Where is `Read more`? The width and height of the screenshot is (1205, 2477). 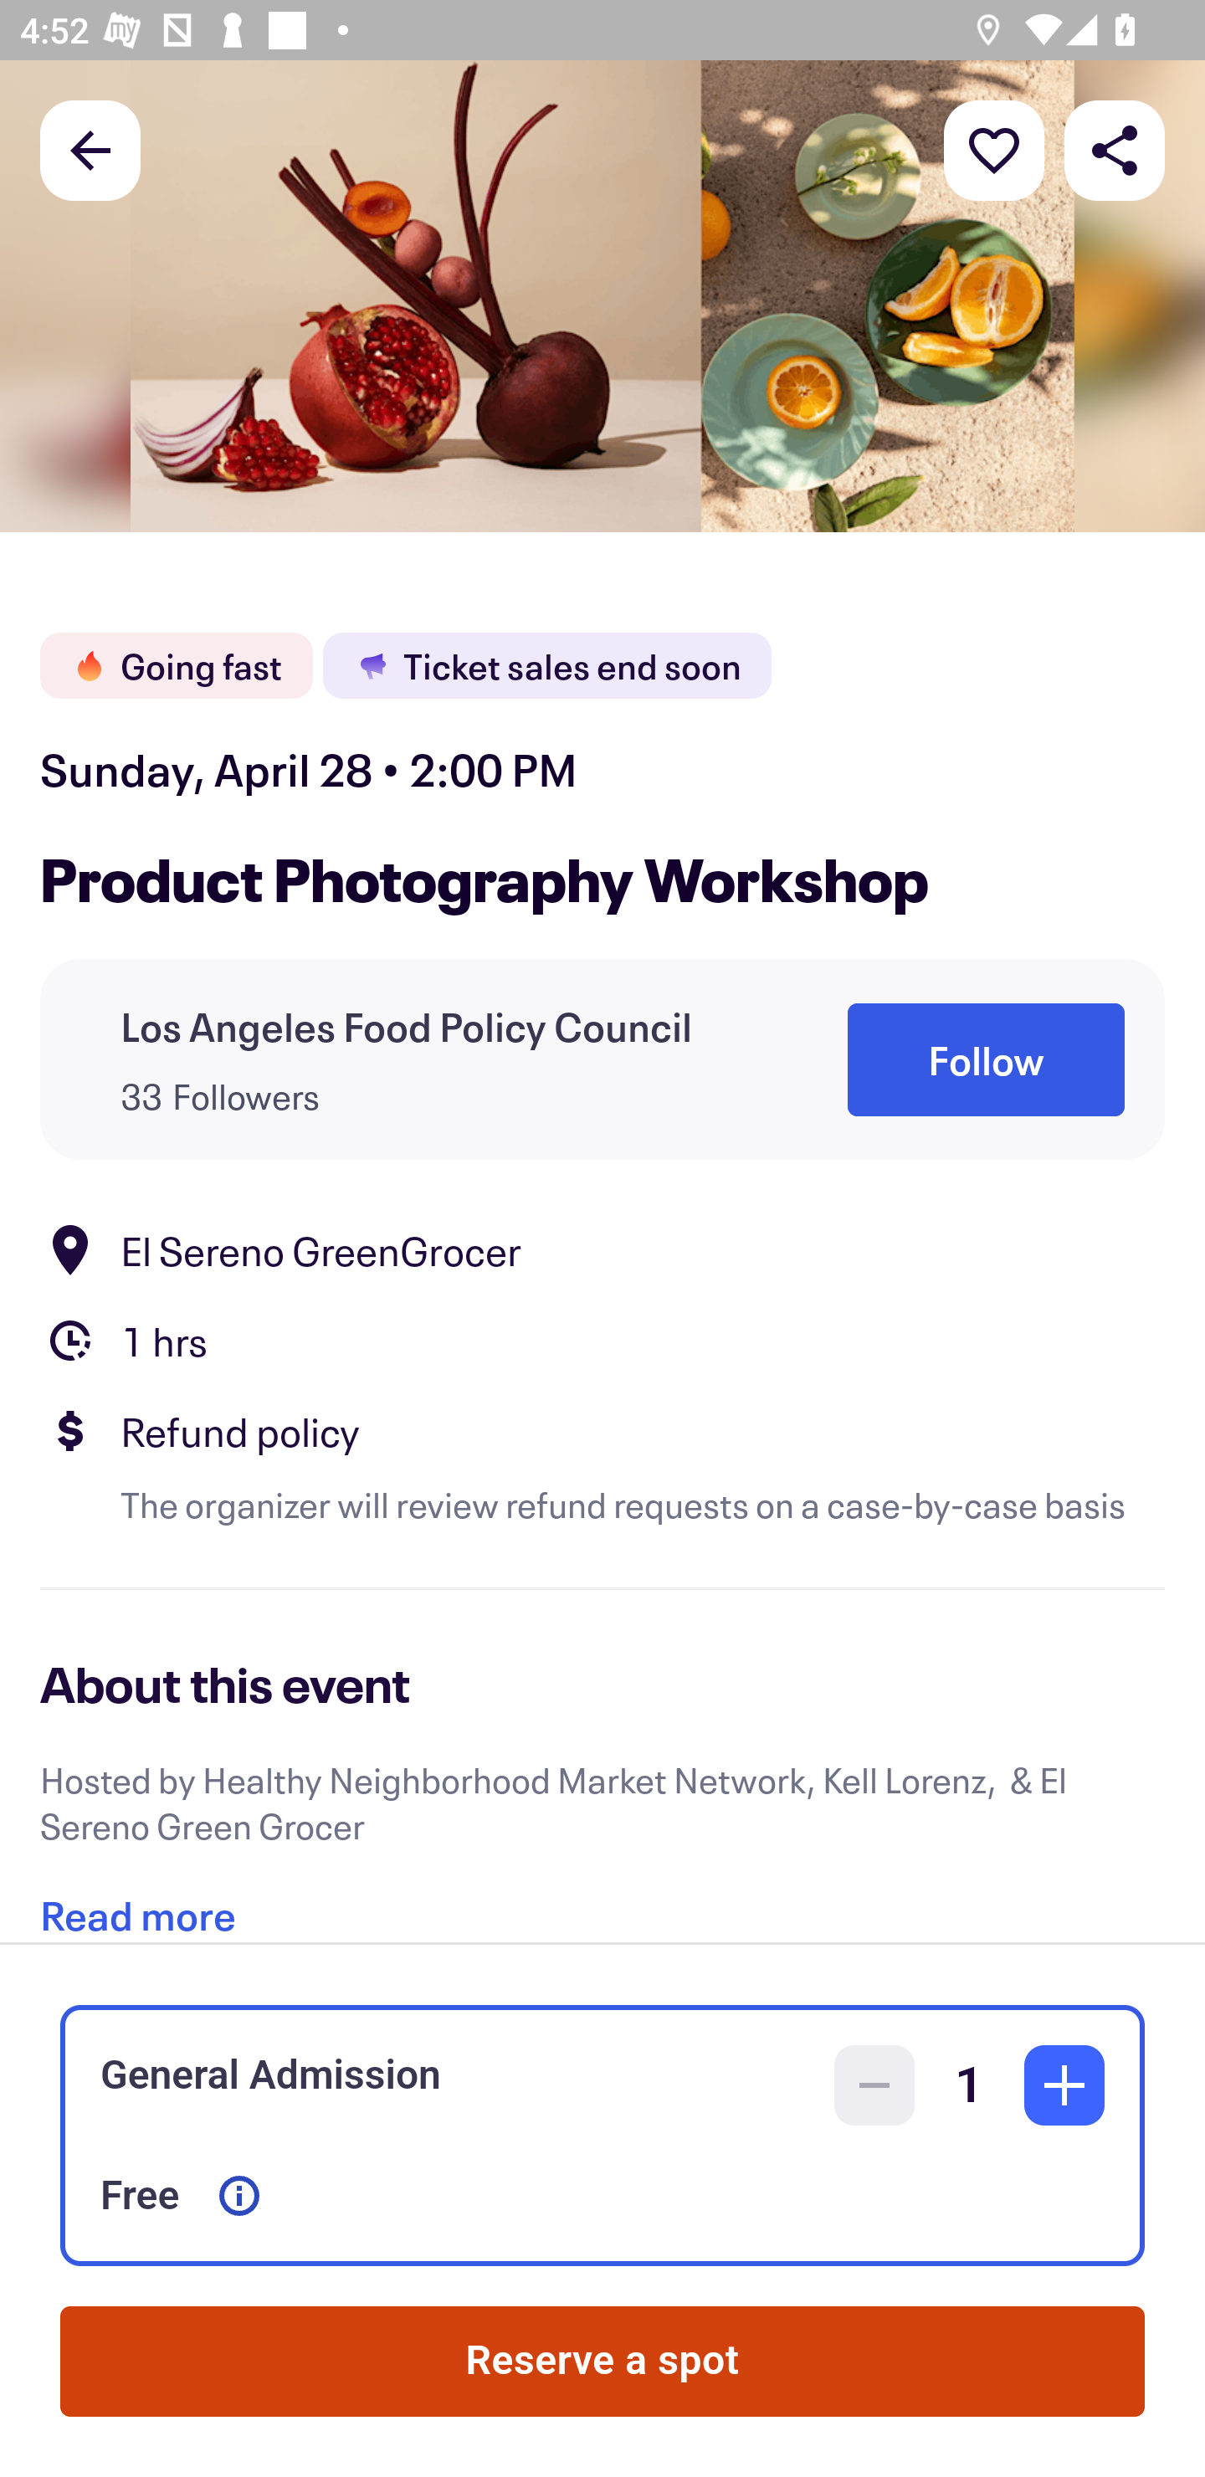
Read more is located at coordinates (137, 1900).